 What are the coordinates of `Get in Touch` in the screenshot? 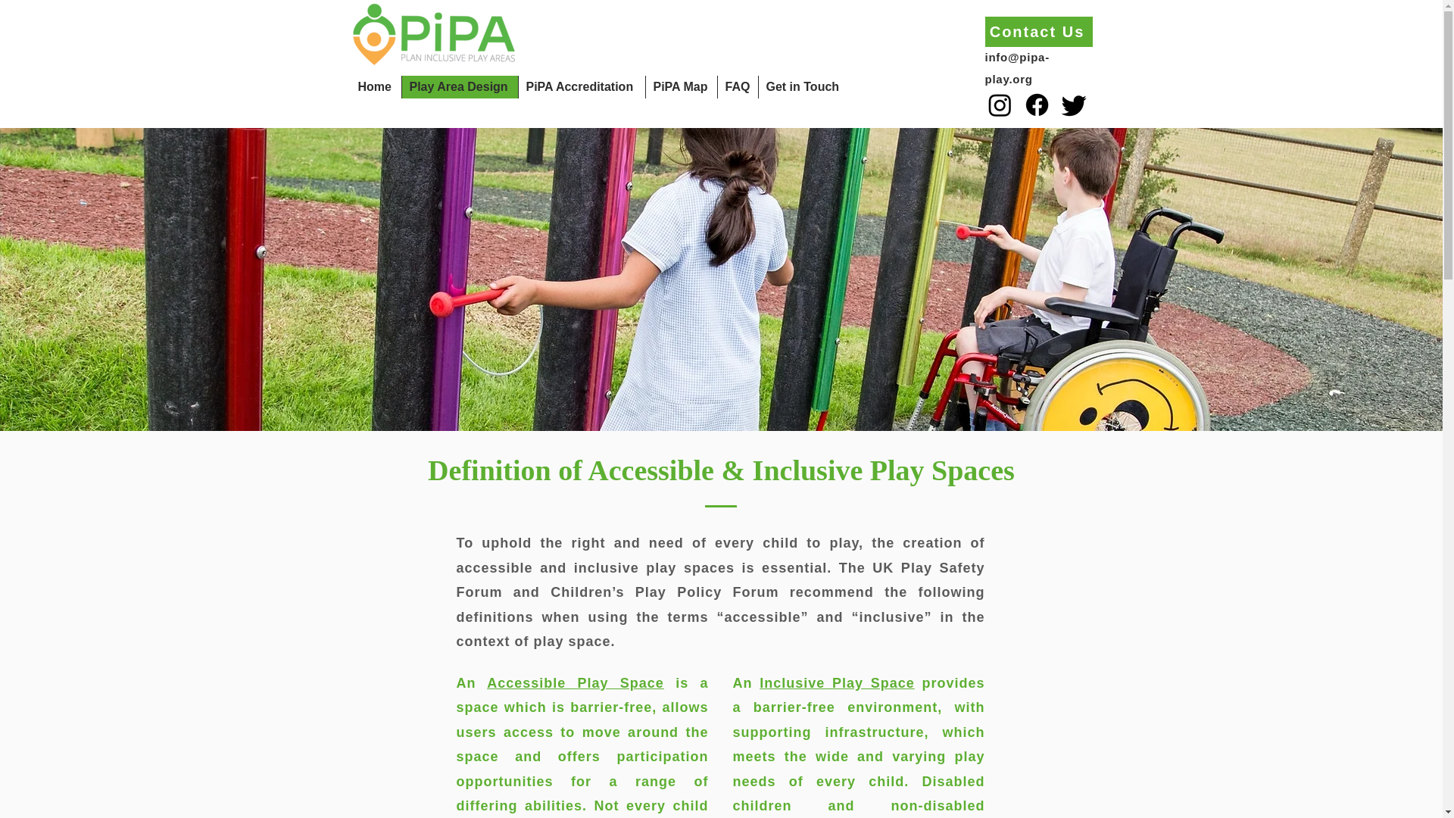 It's located at (803, 86).